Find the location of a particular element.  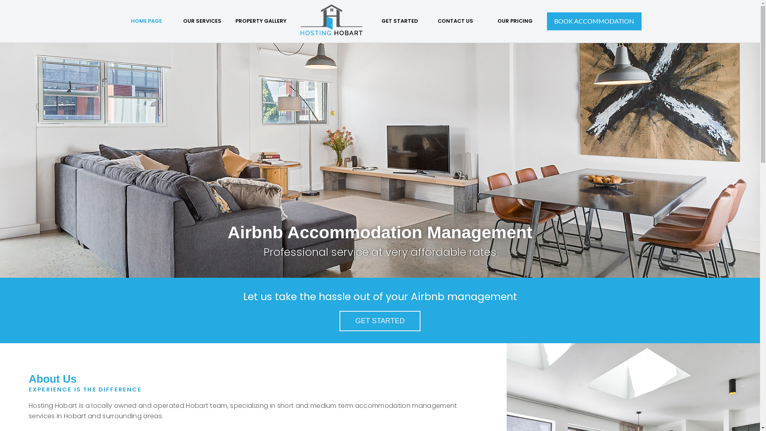

GET STARTED is located at coordinates (380, 321).